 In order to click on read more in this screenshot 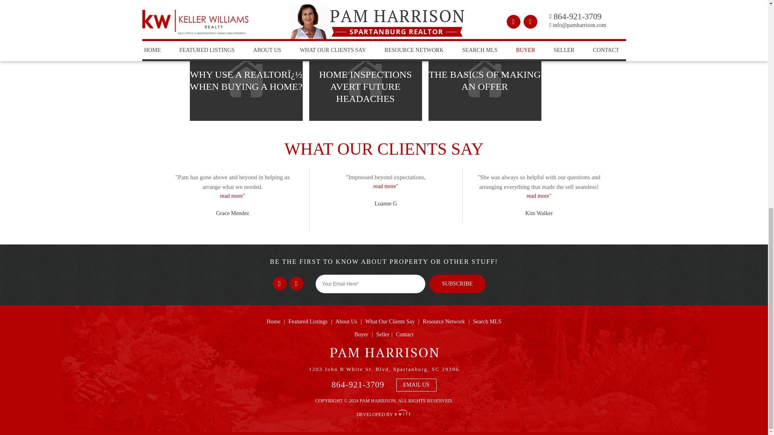, I will do `click(231, 196)`.